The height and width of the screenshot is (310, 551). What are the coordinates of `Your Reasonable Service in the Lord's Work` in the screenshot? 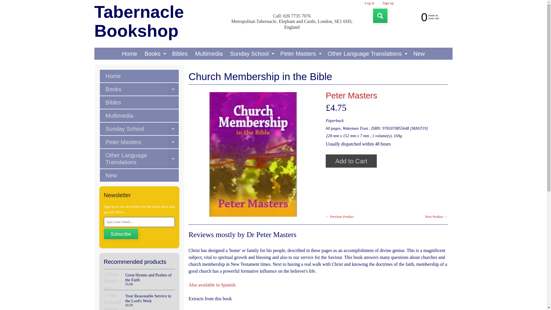 It's located at (160, 22).